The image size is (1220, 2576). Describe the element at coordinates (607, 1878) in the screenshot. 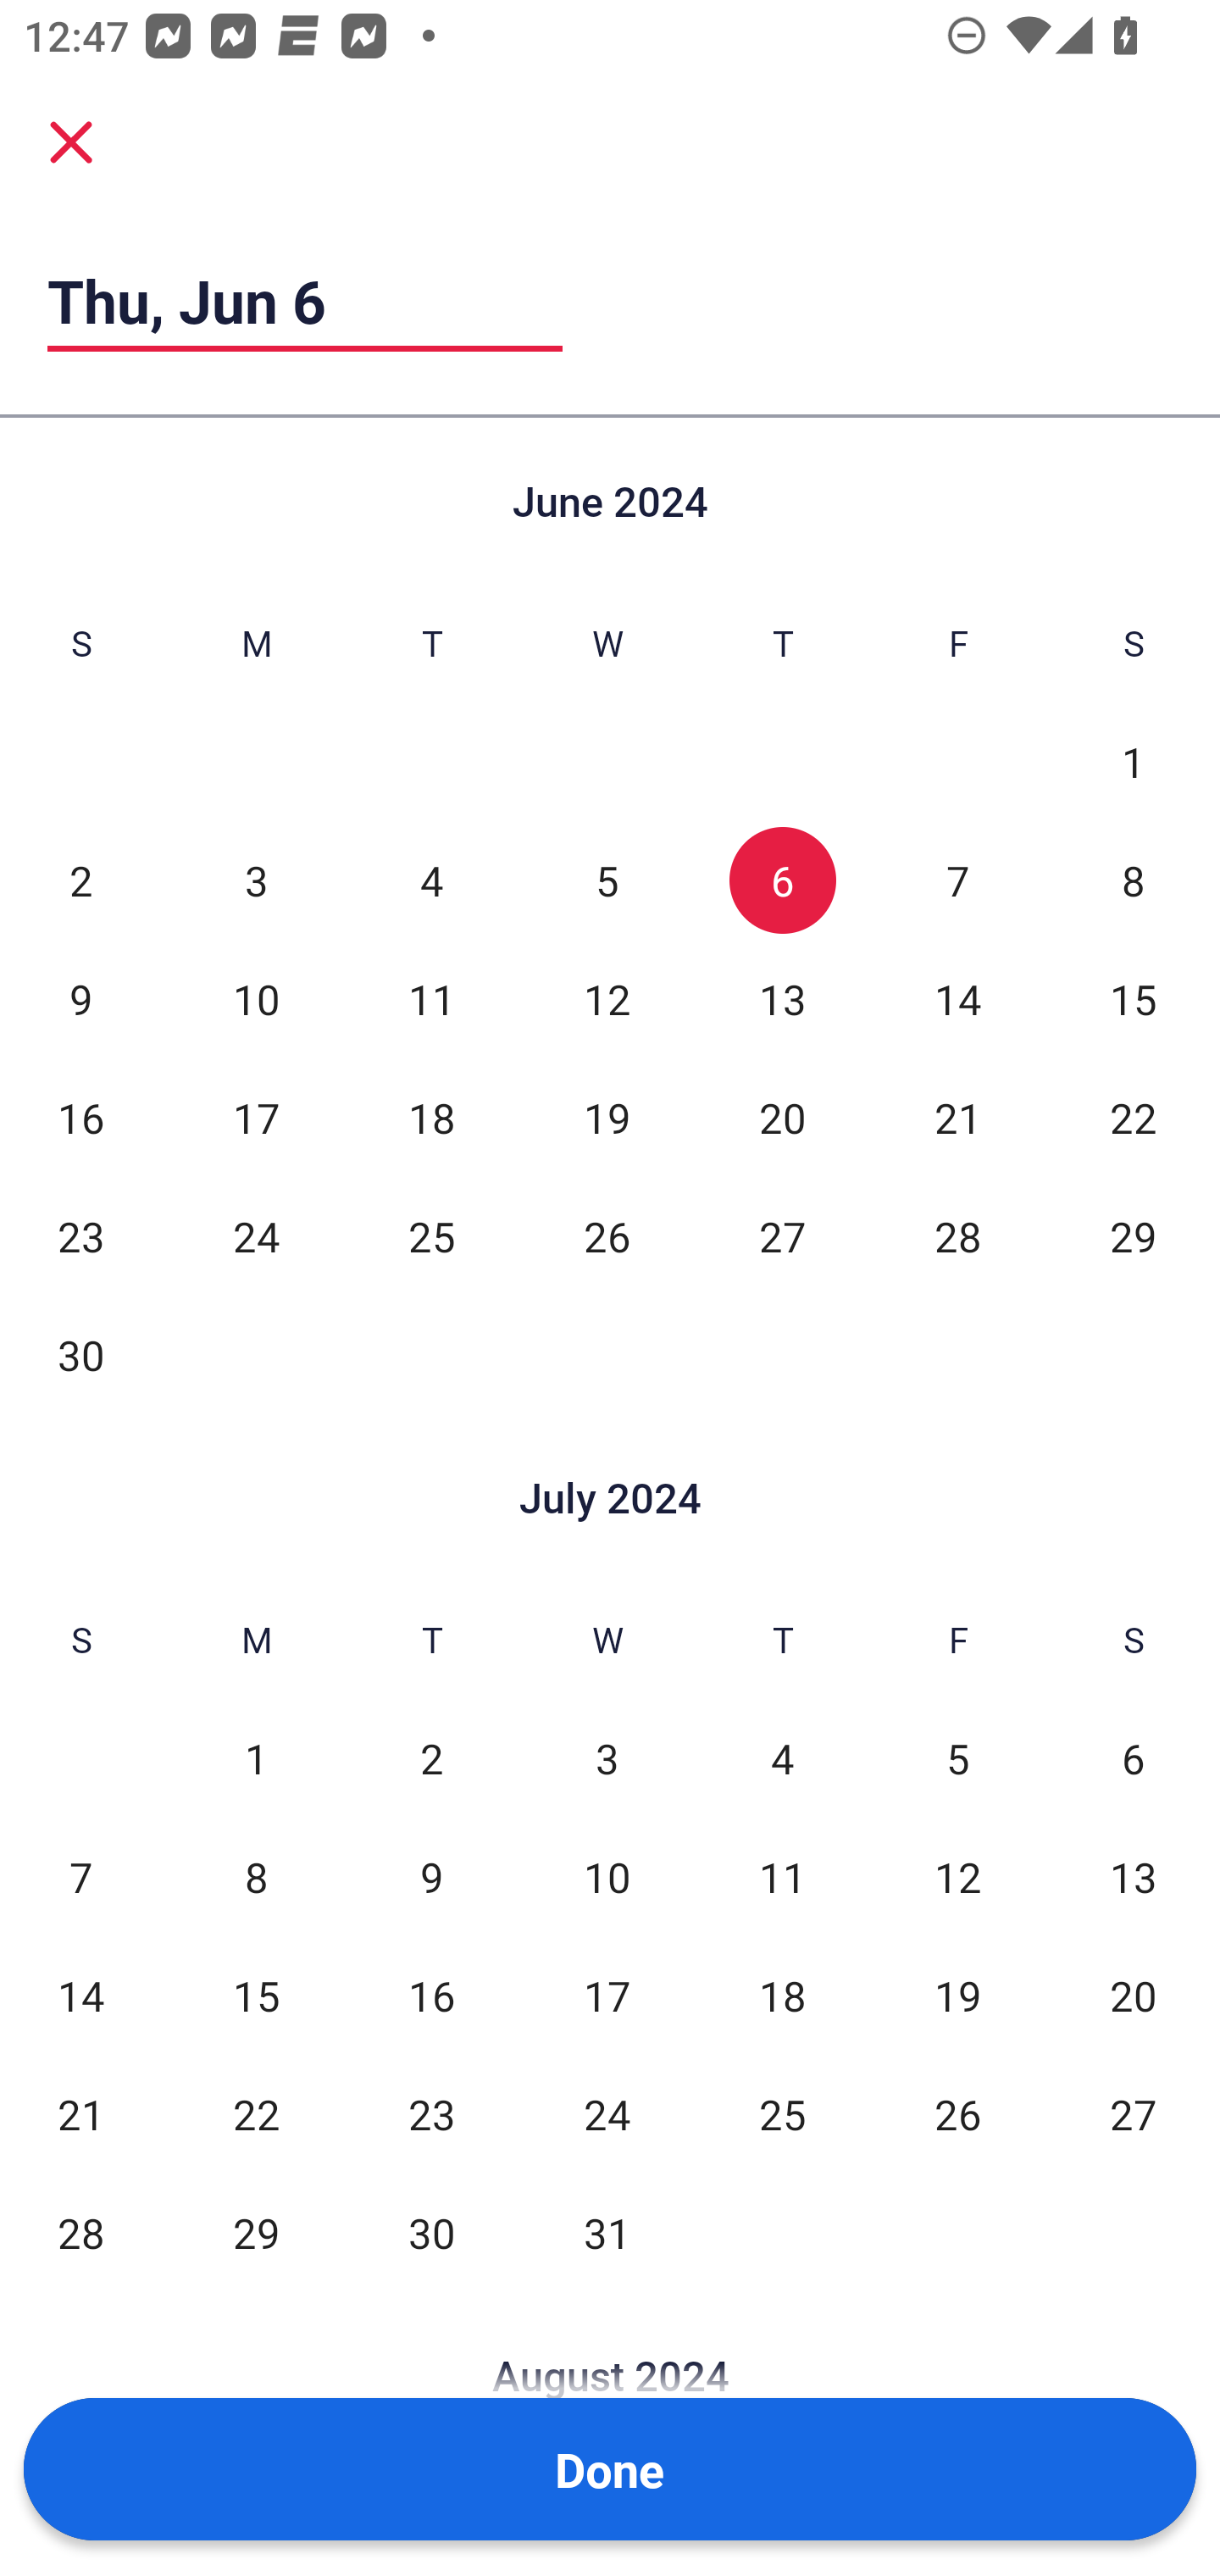

I see `10 Wed, Jul 10, Not Selected` at that location.